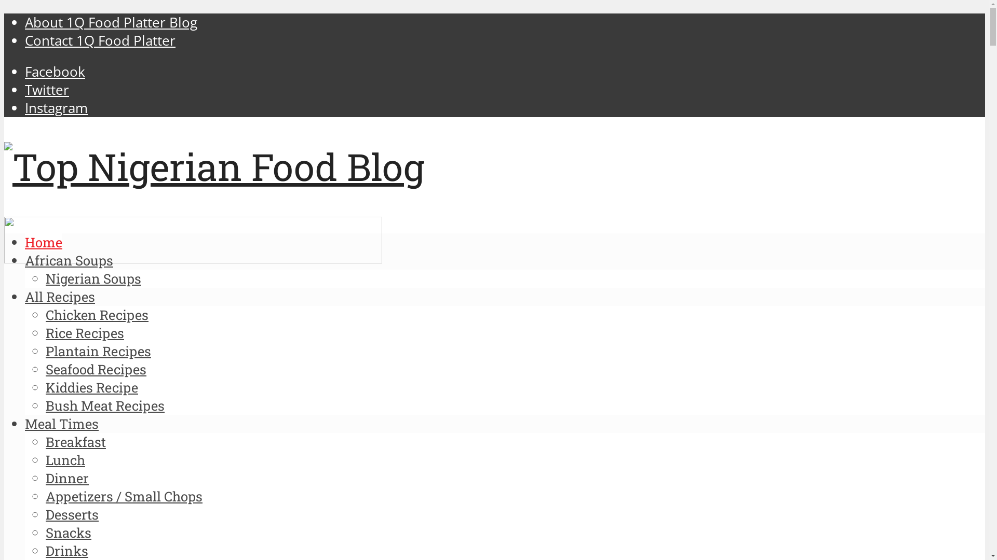 This screenshot has width=997, height=560. I want to click on Drinks, so click(67, 551).